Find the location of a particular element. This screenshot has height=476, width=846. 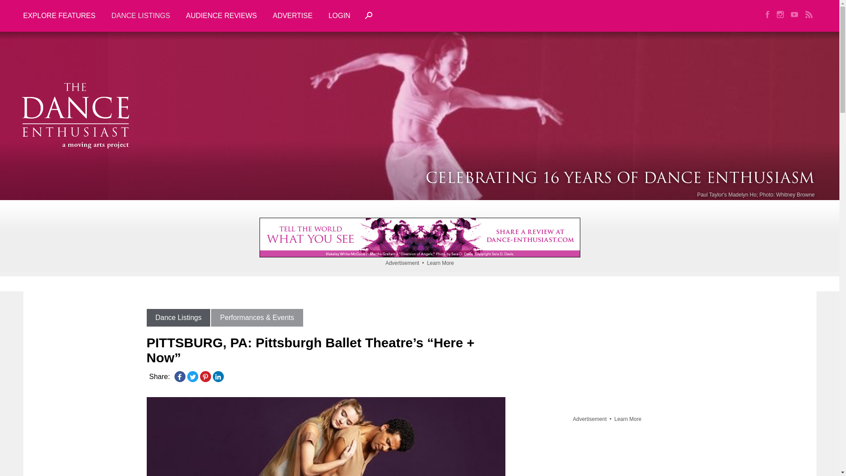

ADVERTISE is located at coordinates (293, 16).